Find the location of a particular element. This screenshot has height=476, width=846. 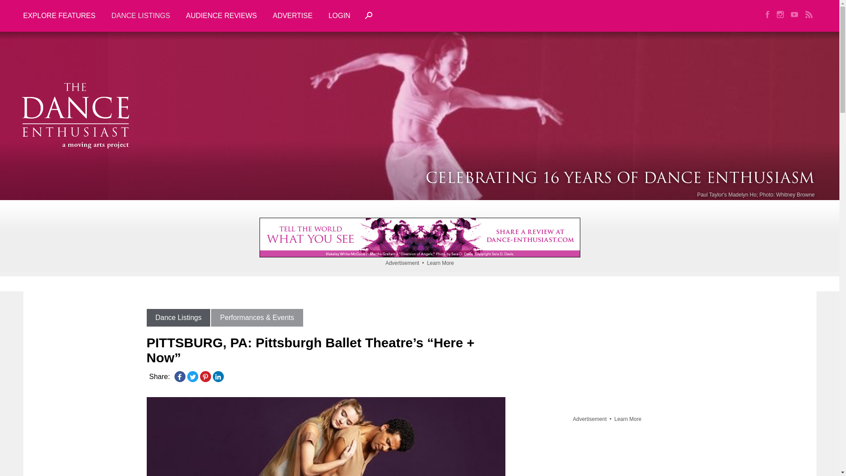

ADVERTISE is located at coordinates (293, 16).